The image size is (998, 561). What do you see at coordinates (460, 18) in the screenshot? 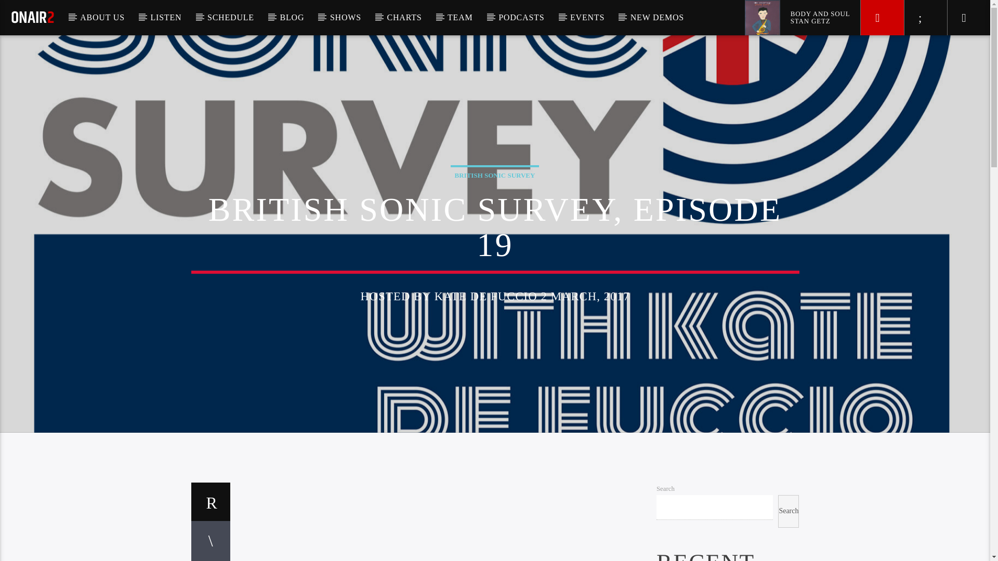
I see `TEAM` at bounding box center [460, 18].